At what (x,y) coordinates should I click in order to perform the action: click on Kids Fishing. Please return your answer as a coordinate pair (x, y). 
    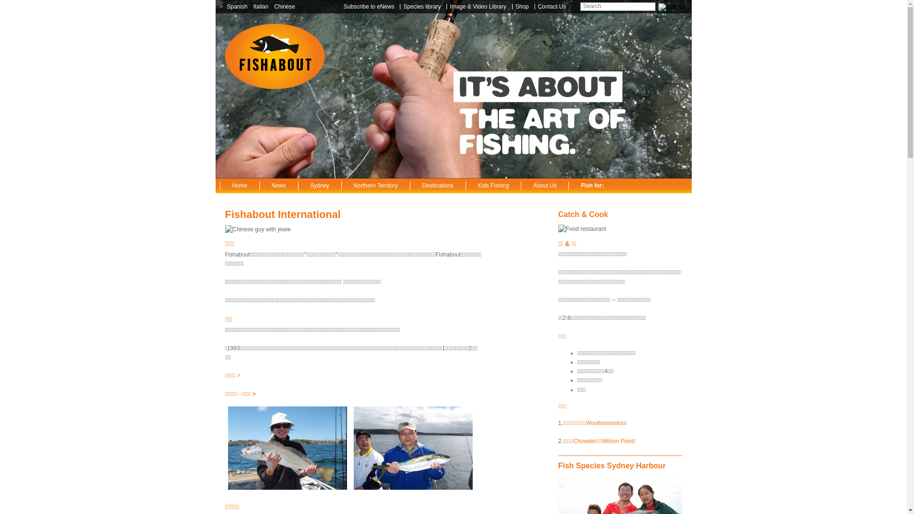
    Looking at the image, I should click on (493, 186).